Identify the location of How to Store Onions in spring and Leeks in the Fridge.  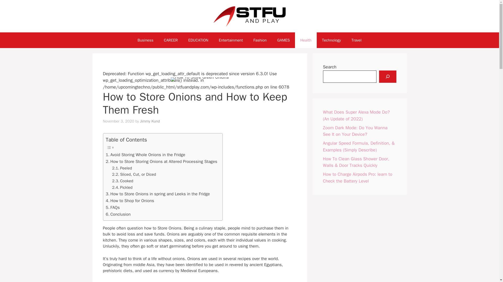
(158, 194).